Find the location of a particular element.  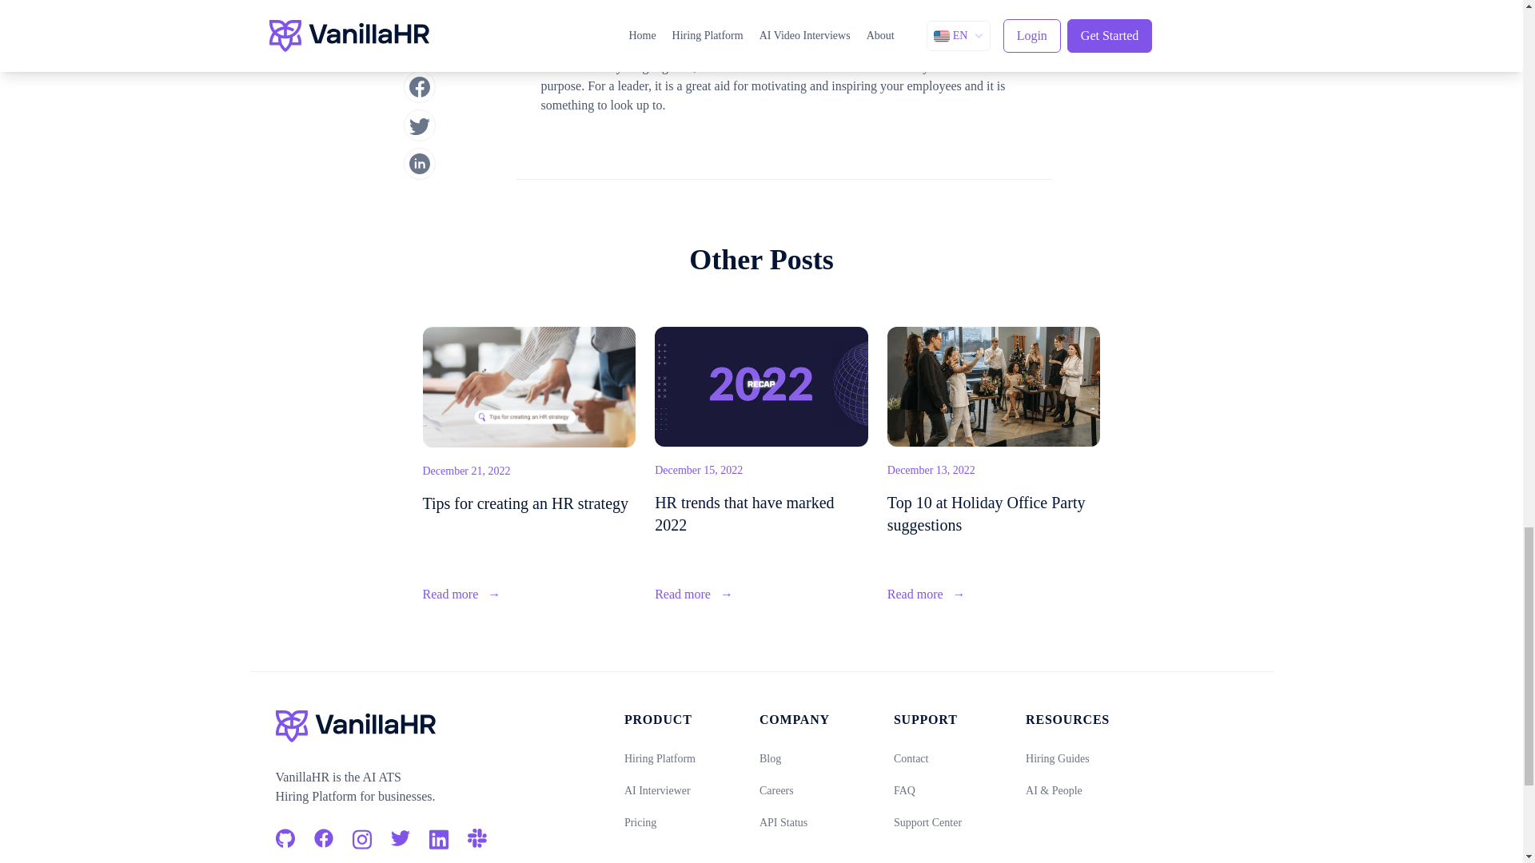

Linkedin is located at coordinates (438, 837).